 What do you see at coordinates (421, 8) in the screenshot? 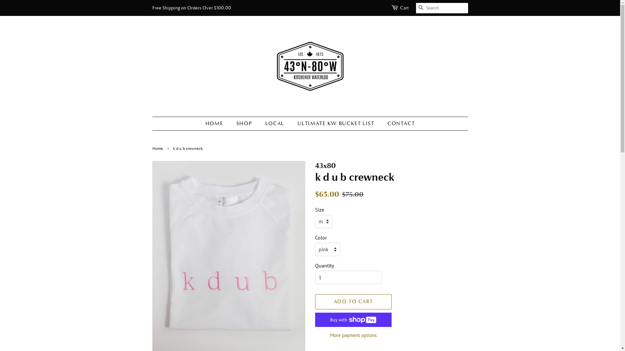
I see `SEARCH` at bounding box center [421, 8].